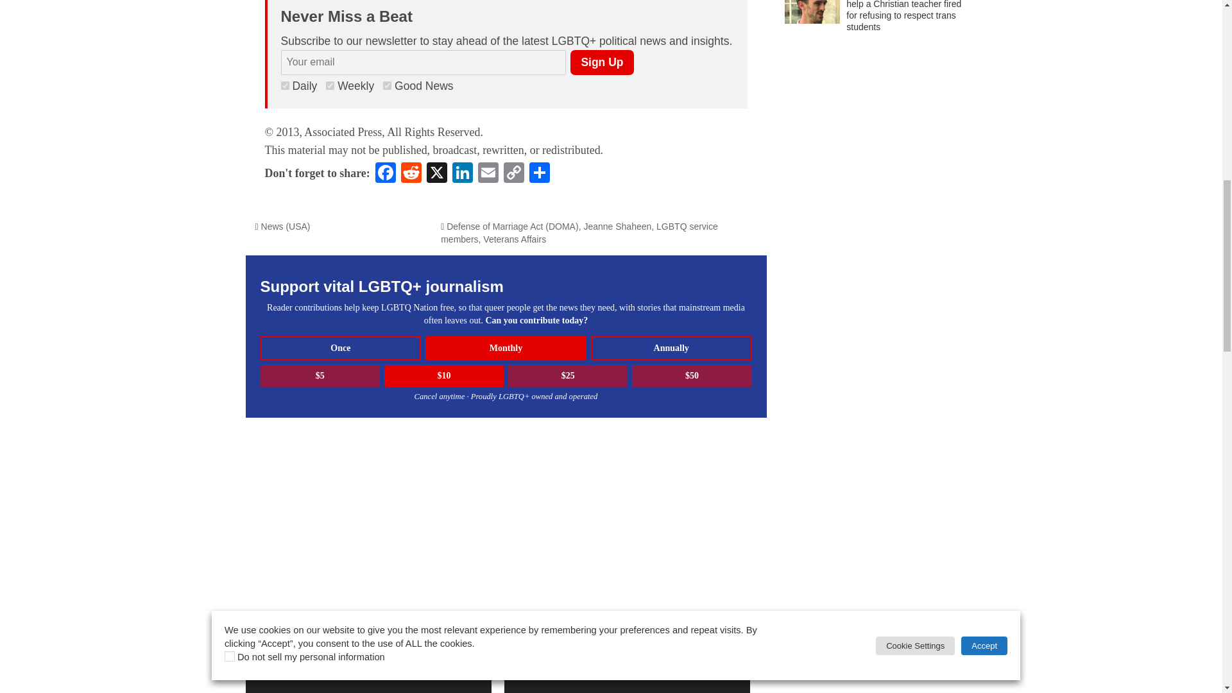  I want to click on X, so click(436, 174).